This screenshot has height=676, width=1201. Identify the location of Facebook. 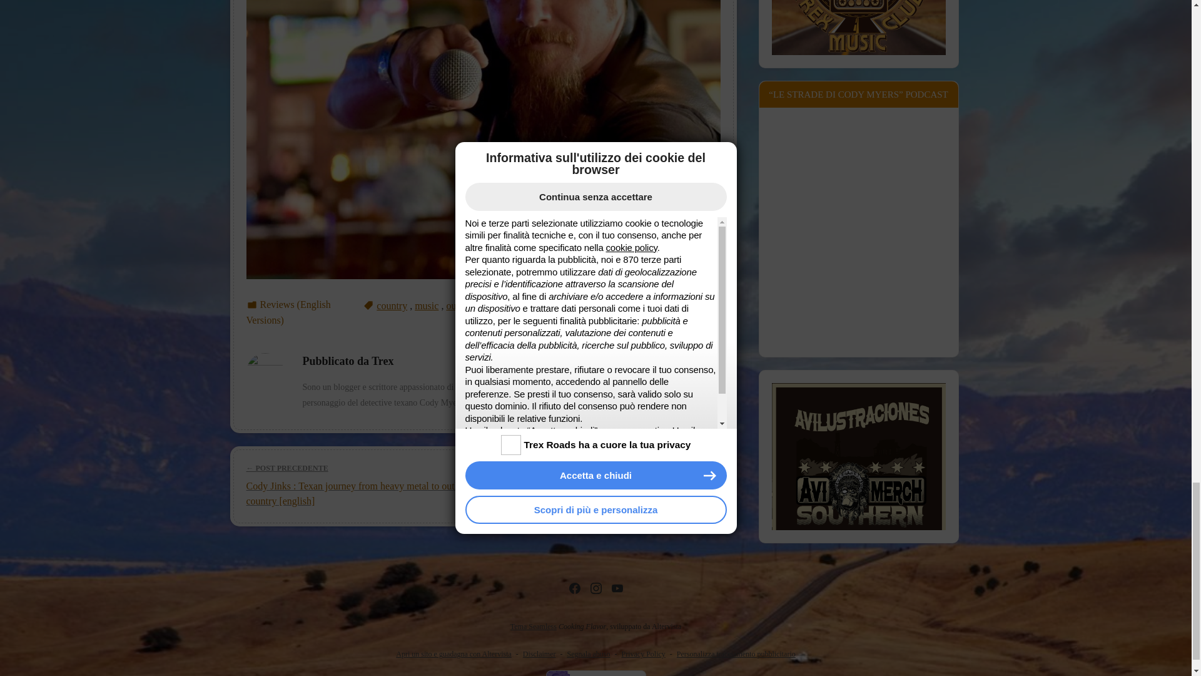
(574, 588).